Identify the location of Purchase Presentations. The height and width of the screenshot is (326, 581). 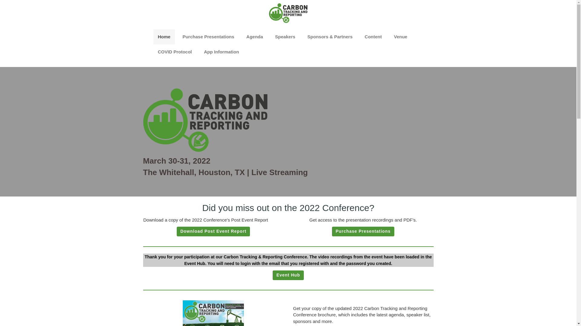
(208, 37).